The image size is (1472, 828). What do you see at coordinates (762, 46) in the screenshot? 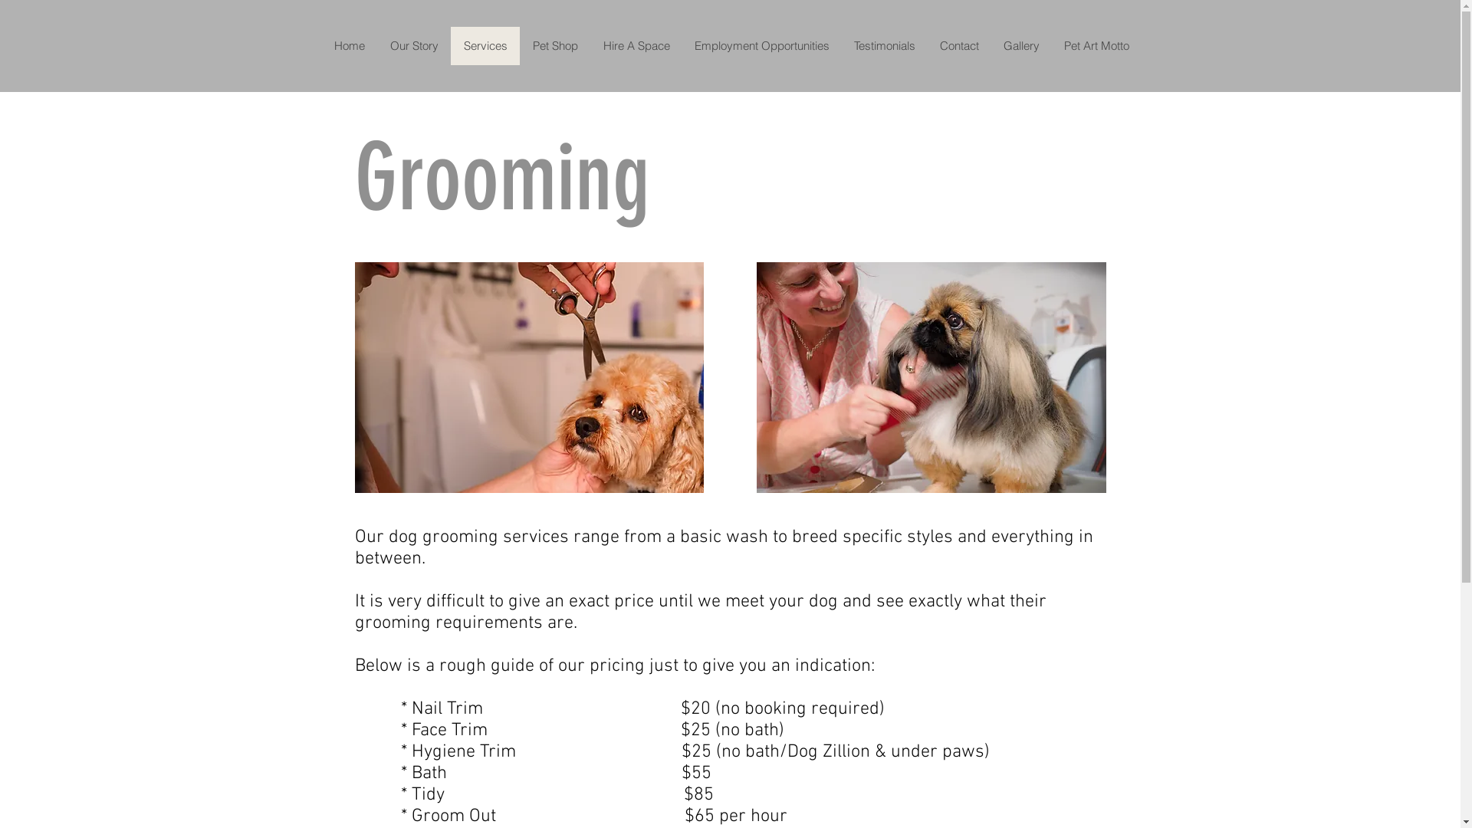
I see `Employment Opportunities` at bounding box center [762, 46].